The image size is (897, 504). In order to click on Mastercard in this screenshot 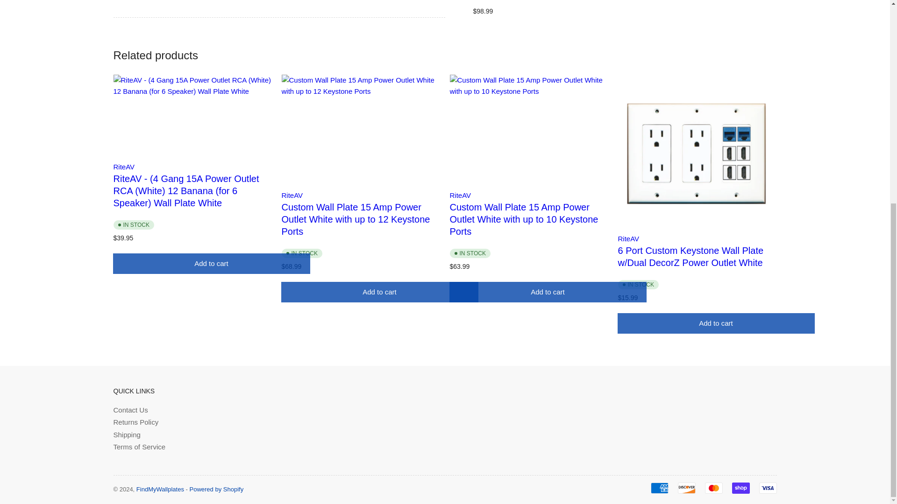, I will do `click(713, 488)`.